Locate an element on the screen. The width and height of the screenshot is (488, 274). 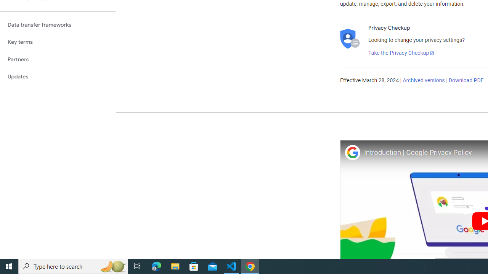
Download PDF is located at coordinates (466, 81).